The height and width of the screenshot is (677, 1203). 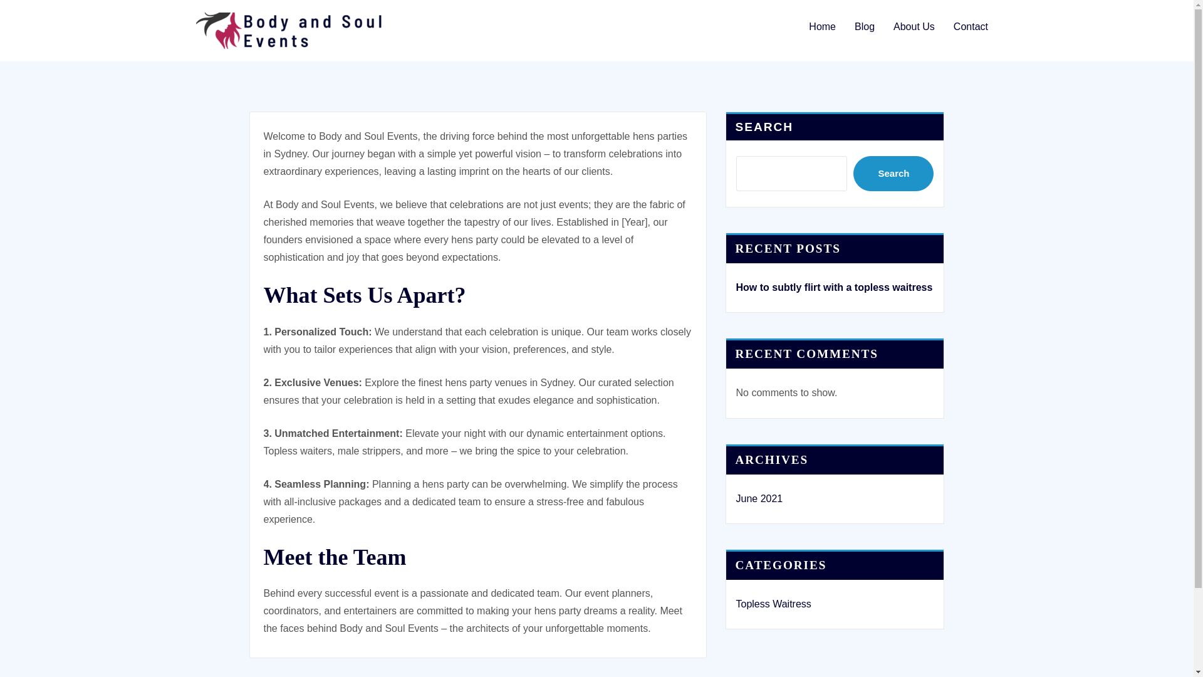 I want to click on How to subtly flirt with a topless waitress, so click(x=833, y=287).